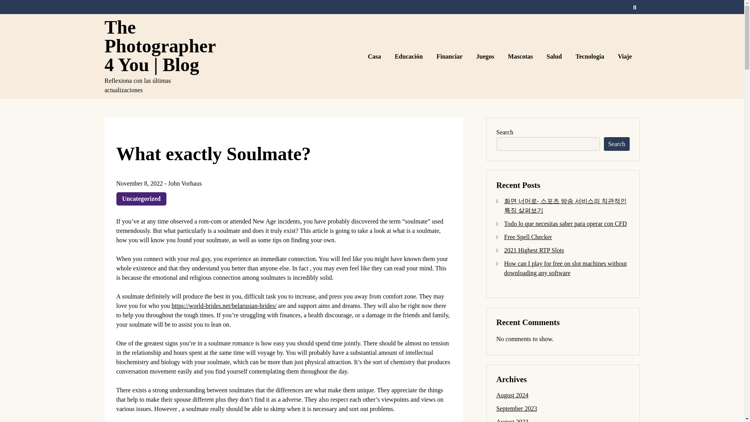 The width and height of the screenshot is (750, 422). Describe the element at coordinates (450, 56) in the screenshot. I see `Financiar` at that location.